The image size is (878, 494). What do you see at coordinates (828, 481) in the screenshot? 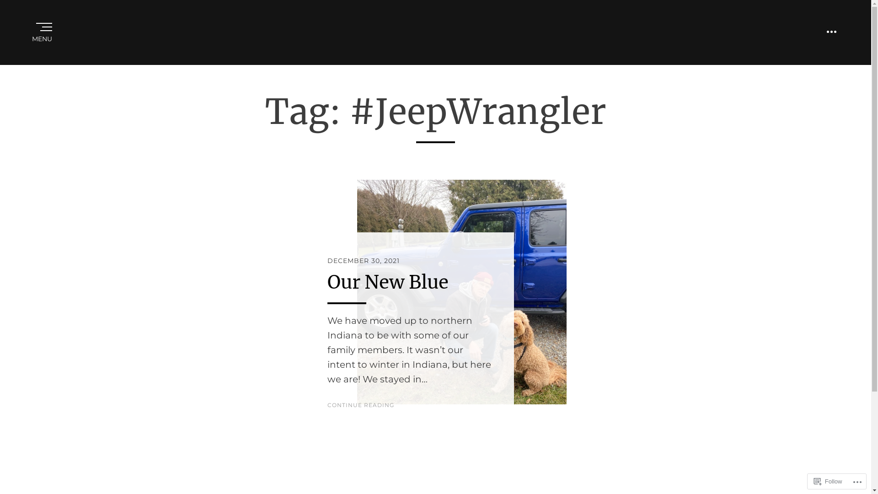
I see `Follow` at bounding box center [828, 481].